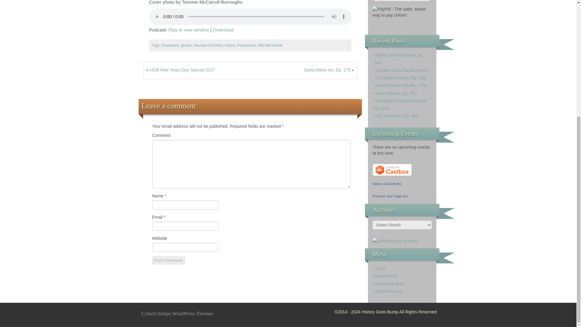  I want to click on Santa Maria Inn, Ep. 175, so click(327, 70).